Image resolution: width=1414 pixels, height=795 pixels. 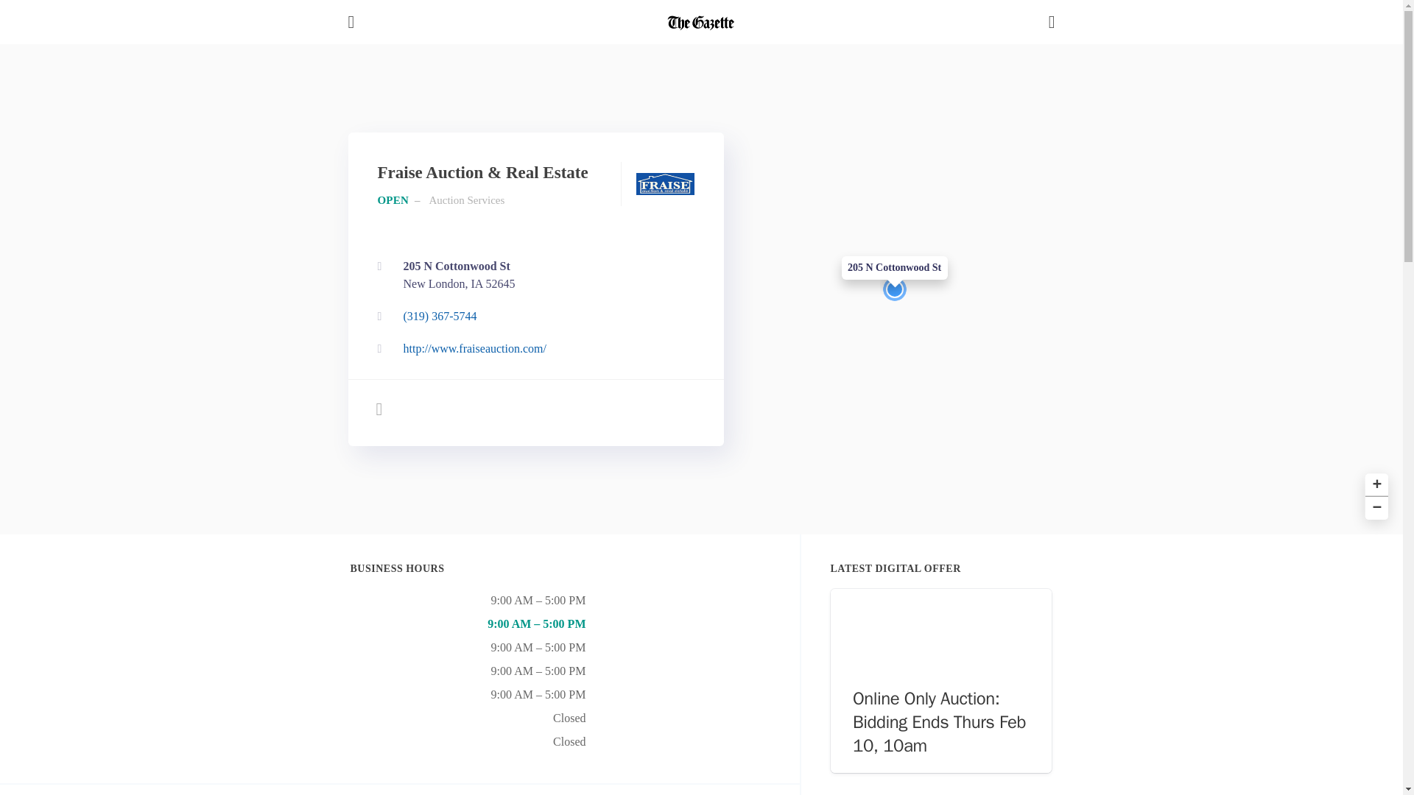 What do you see at coordinates (532, 275) in the screenshot?
I see `Zoom out` at bounding box center [532, 275].